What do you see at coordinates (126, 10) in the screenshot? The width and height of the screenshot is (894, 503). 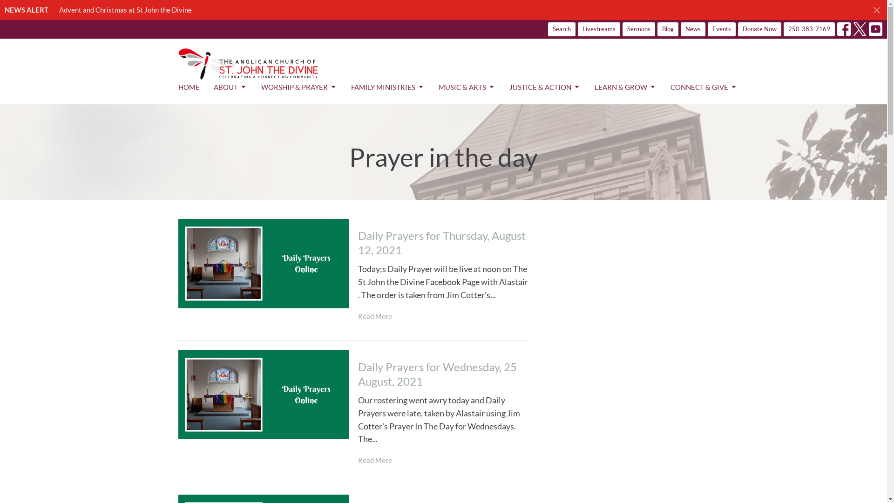 I see `Advent and Christmas at St John the Divine` at bounding box center [126, 10].